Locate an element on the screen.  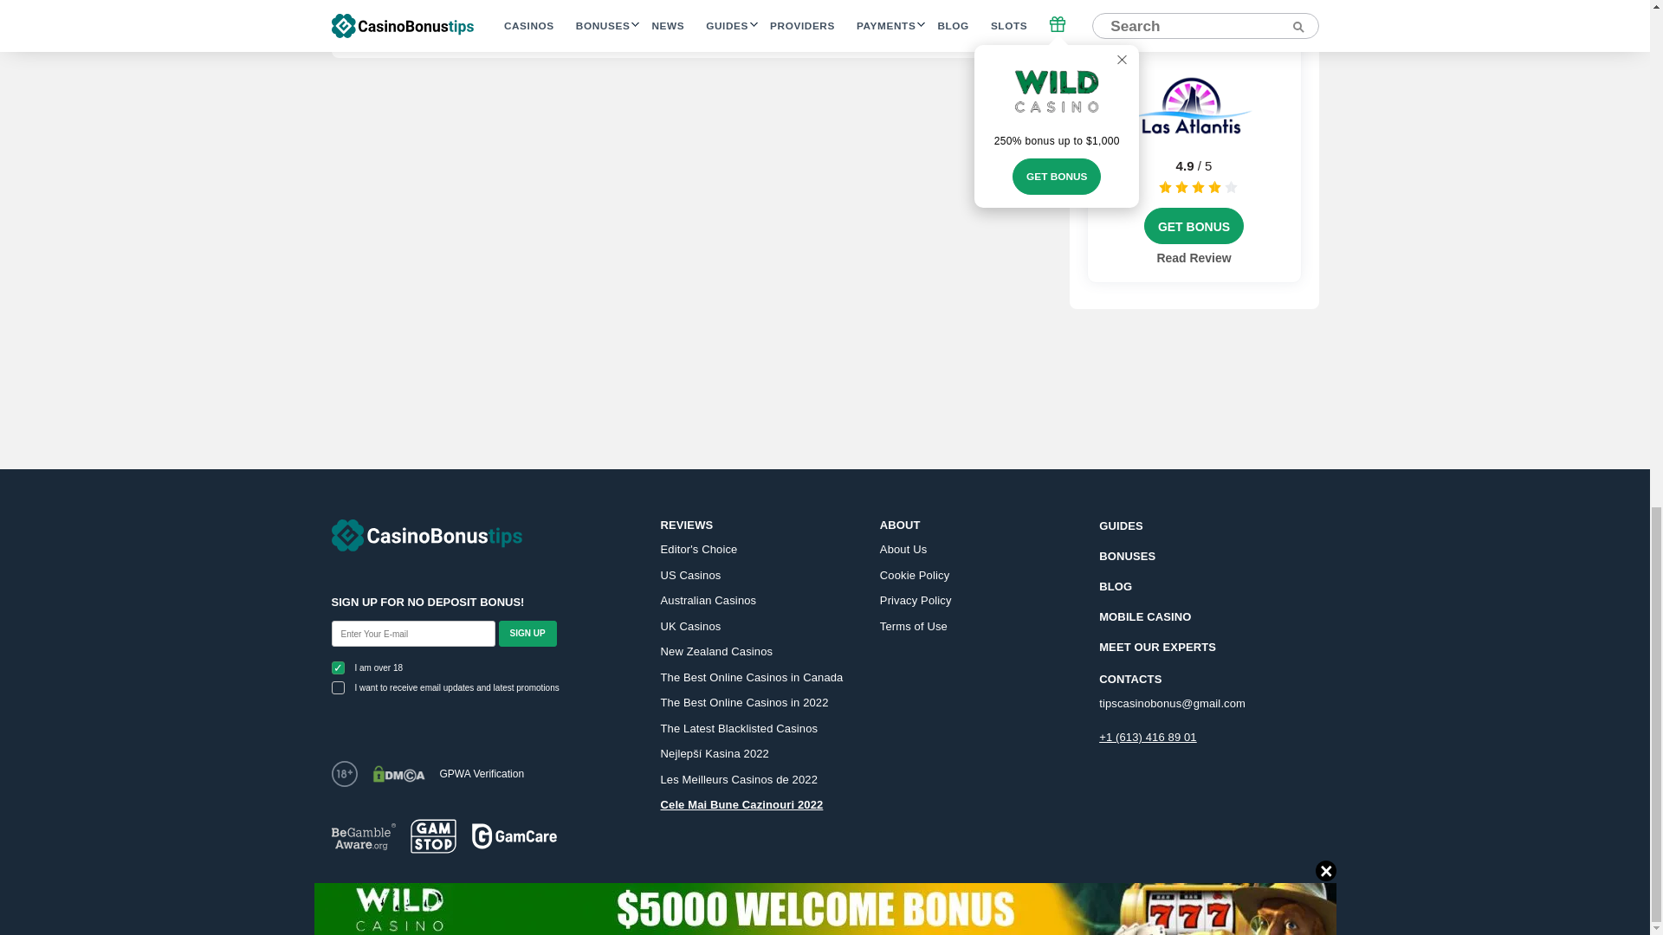
Be Gamble Aware is located at coordinates (363, 836).